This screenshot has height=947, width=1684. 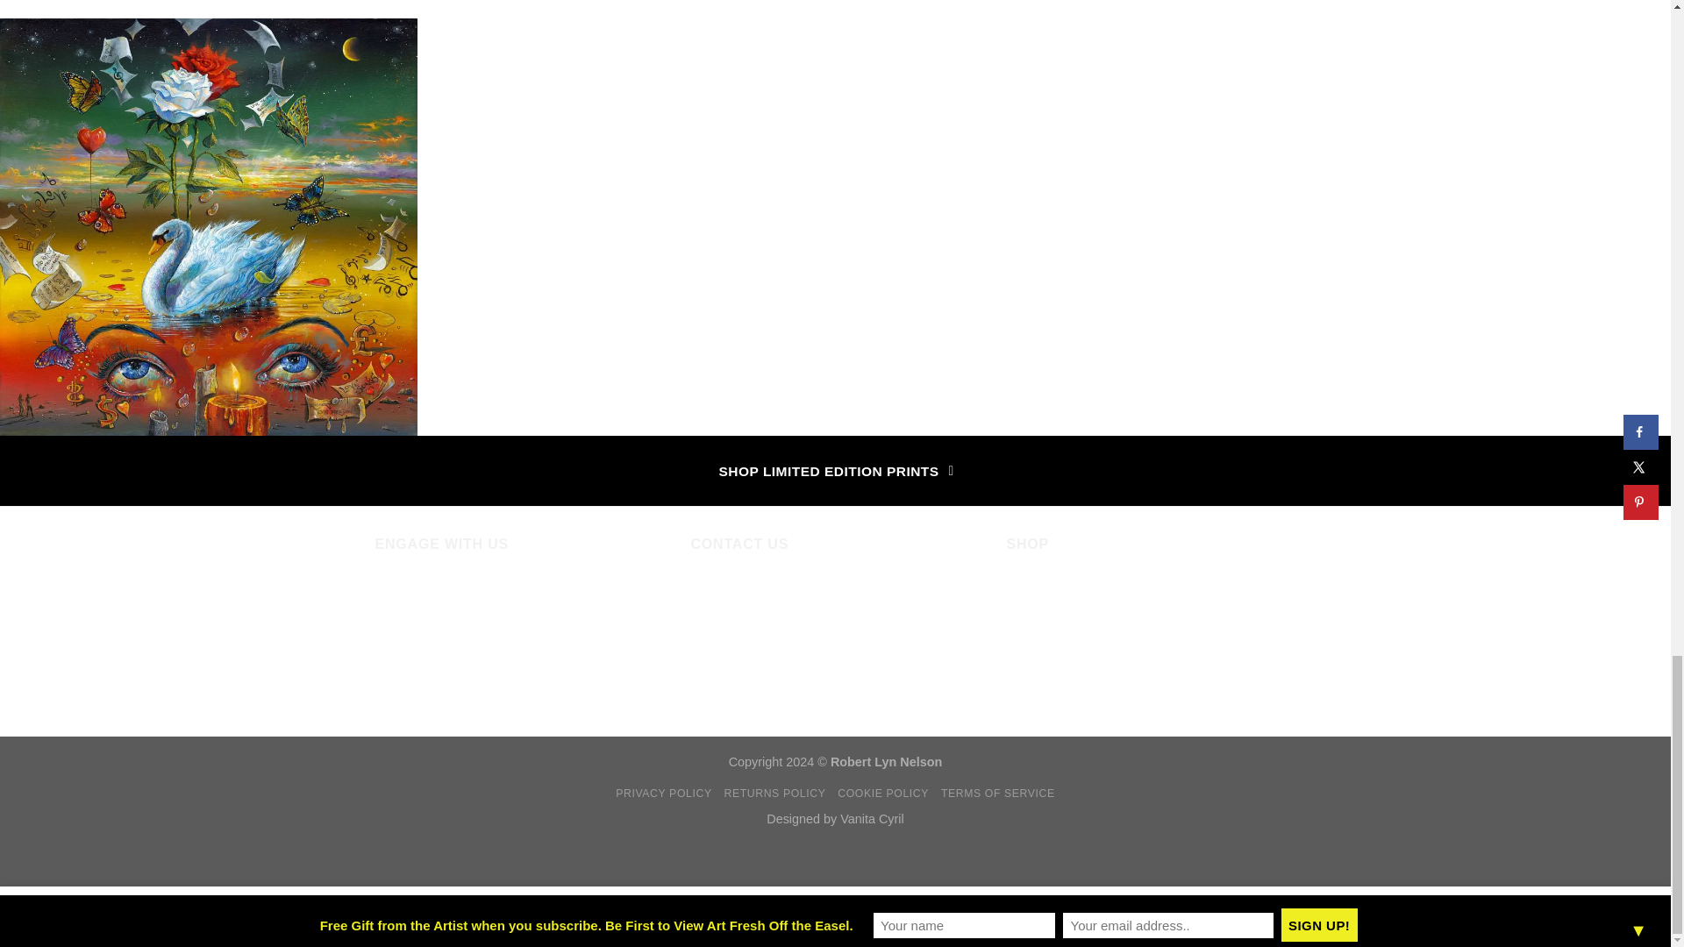 I want to click on Follow on Facebook, so click(x=390, y=595).